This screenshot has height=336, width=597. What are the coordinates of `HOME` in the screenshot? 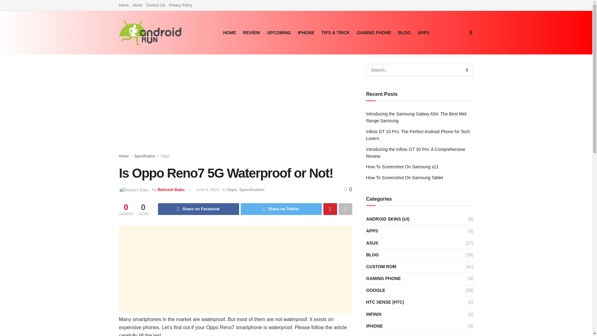 It's located at (230, 32).